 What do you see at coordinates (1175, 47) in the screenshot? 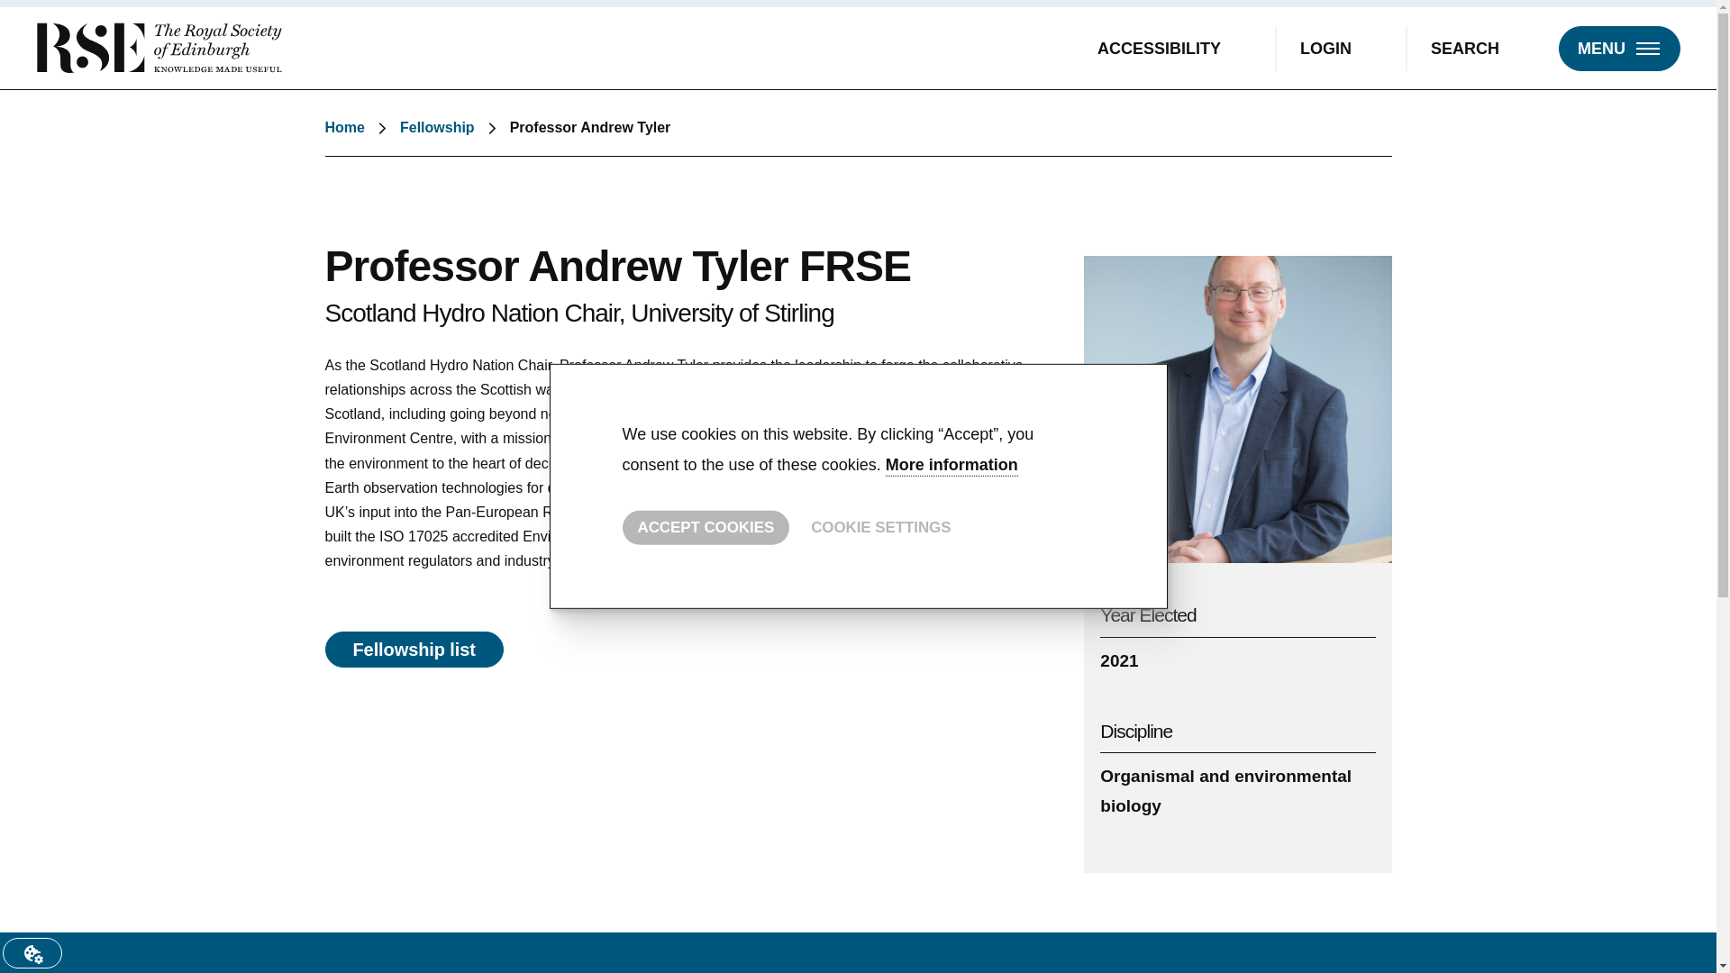
I see `ACCESSIBILITY` at bounding box center [1175, 47].